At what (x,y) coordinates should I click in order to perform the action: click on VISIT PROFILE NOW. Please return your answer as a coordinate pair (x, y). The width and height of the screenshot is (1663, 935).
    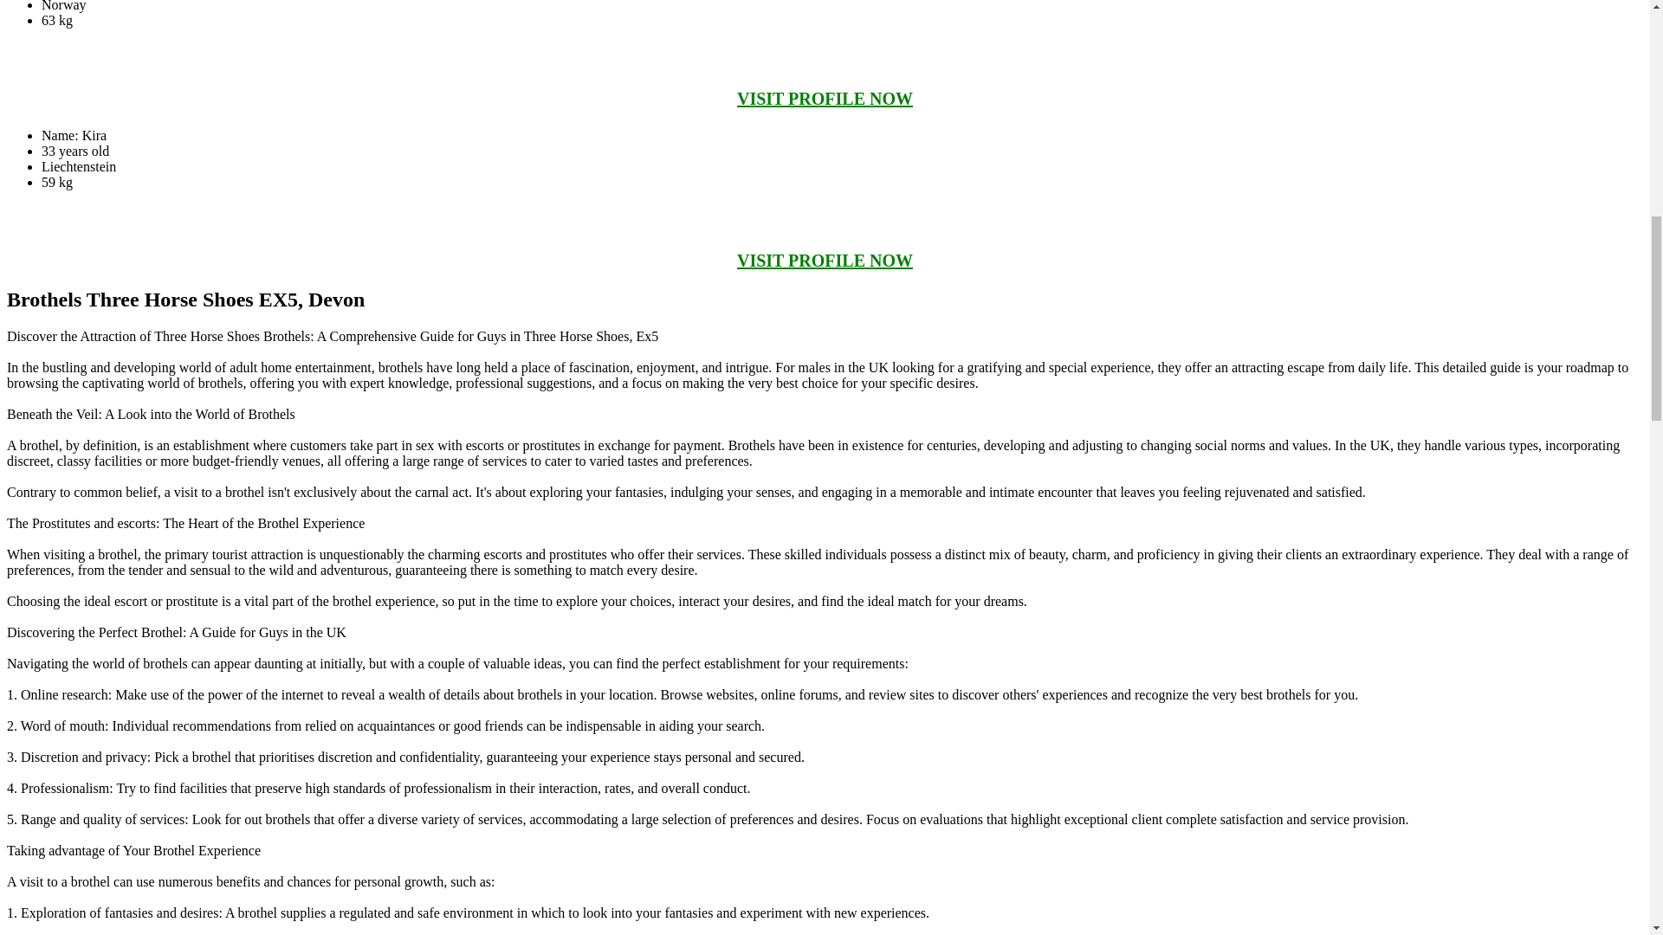
    Looking at the image, I should click on (825, 99).